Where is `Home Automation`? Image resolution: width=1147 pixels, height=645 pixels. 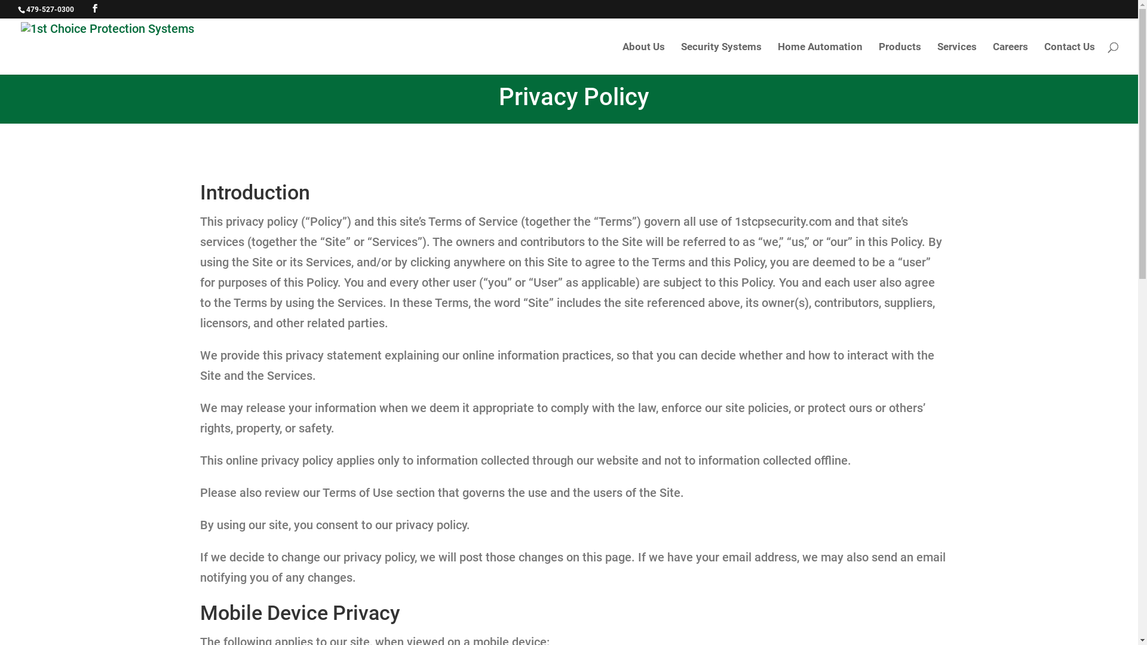
Home Automation is located at coordinates (820, 59).